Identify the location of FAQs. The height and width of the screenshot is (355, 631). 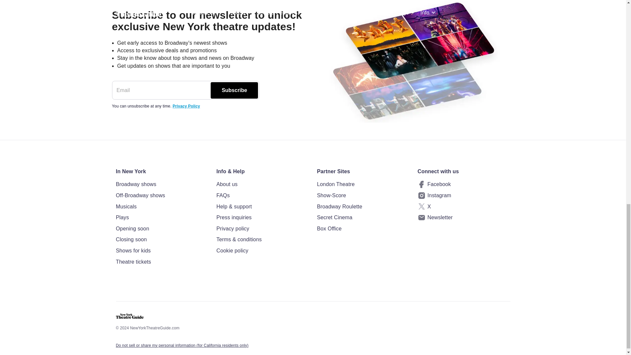
(263, 196).